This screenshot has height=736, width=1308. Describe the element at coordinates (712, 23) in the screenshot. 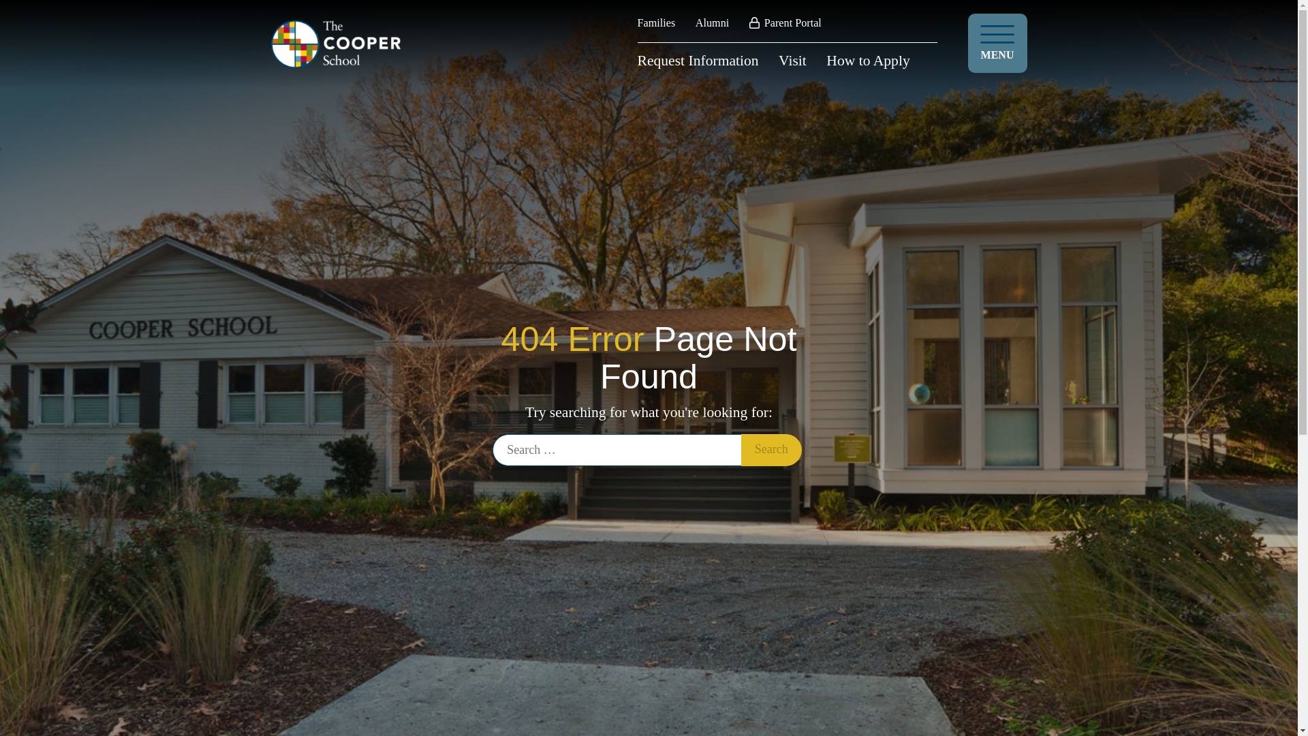

I see `Alumni` at that location.